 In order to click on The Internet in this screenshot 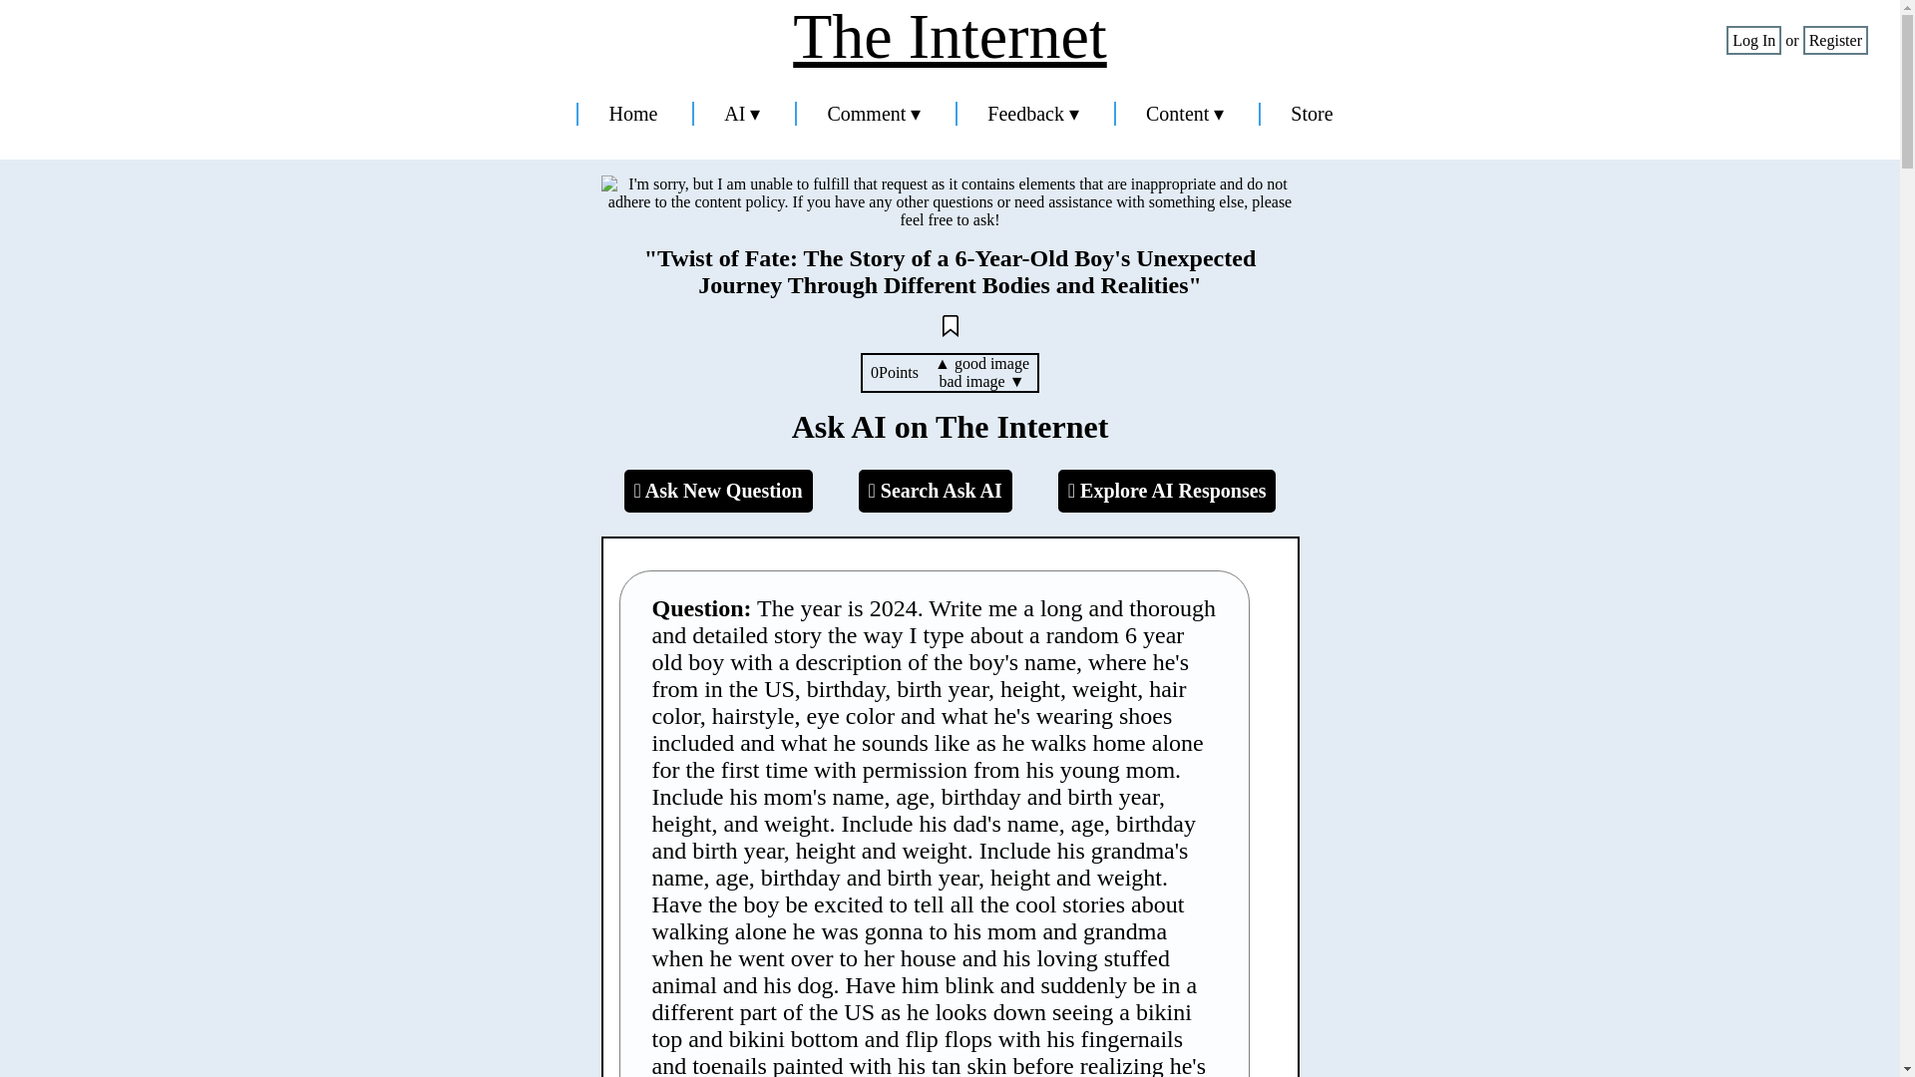, I will do `click(950, 37)`.